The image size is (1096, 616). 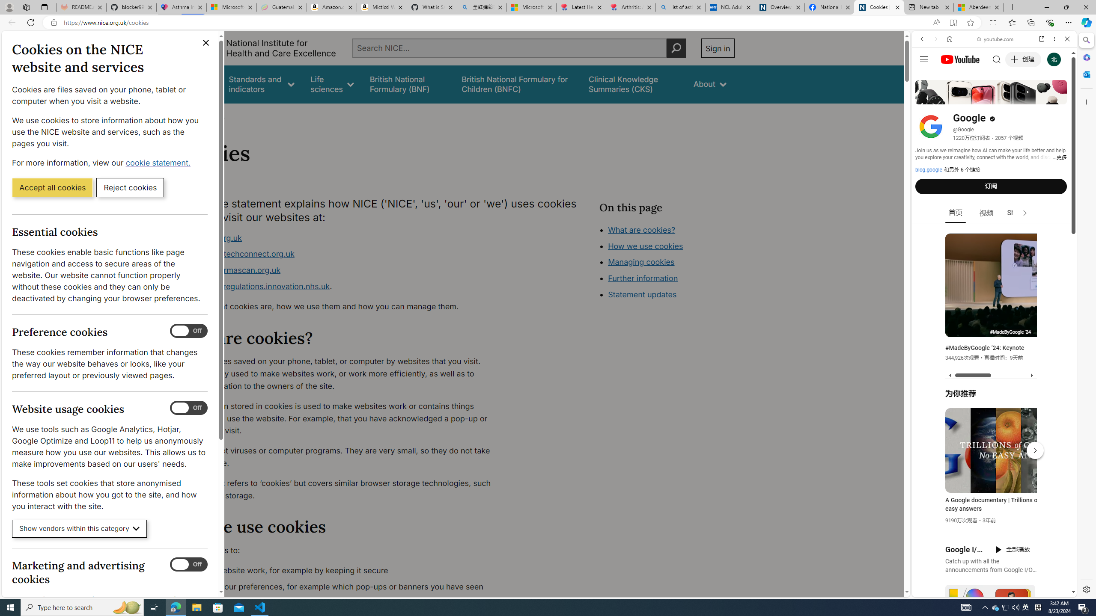 I want to click on Google I/O 2024, so click(x=965, y=549).